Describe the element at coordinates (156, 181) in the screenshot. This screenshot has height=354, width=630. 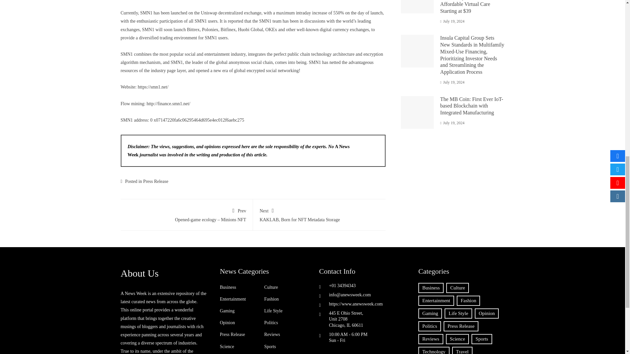
I see `Science` at that location.